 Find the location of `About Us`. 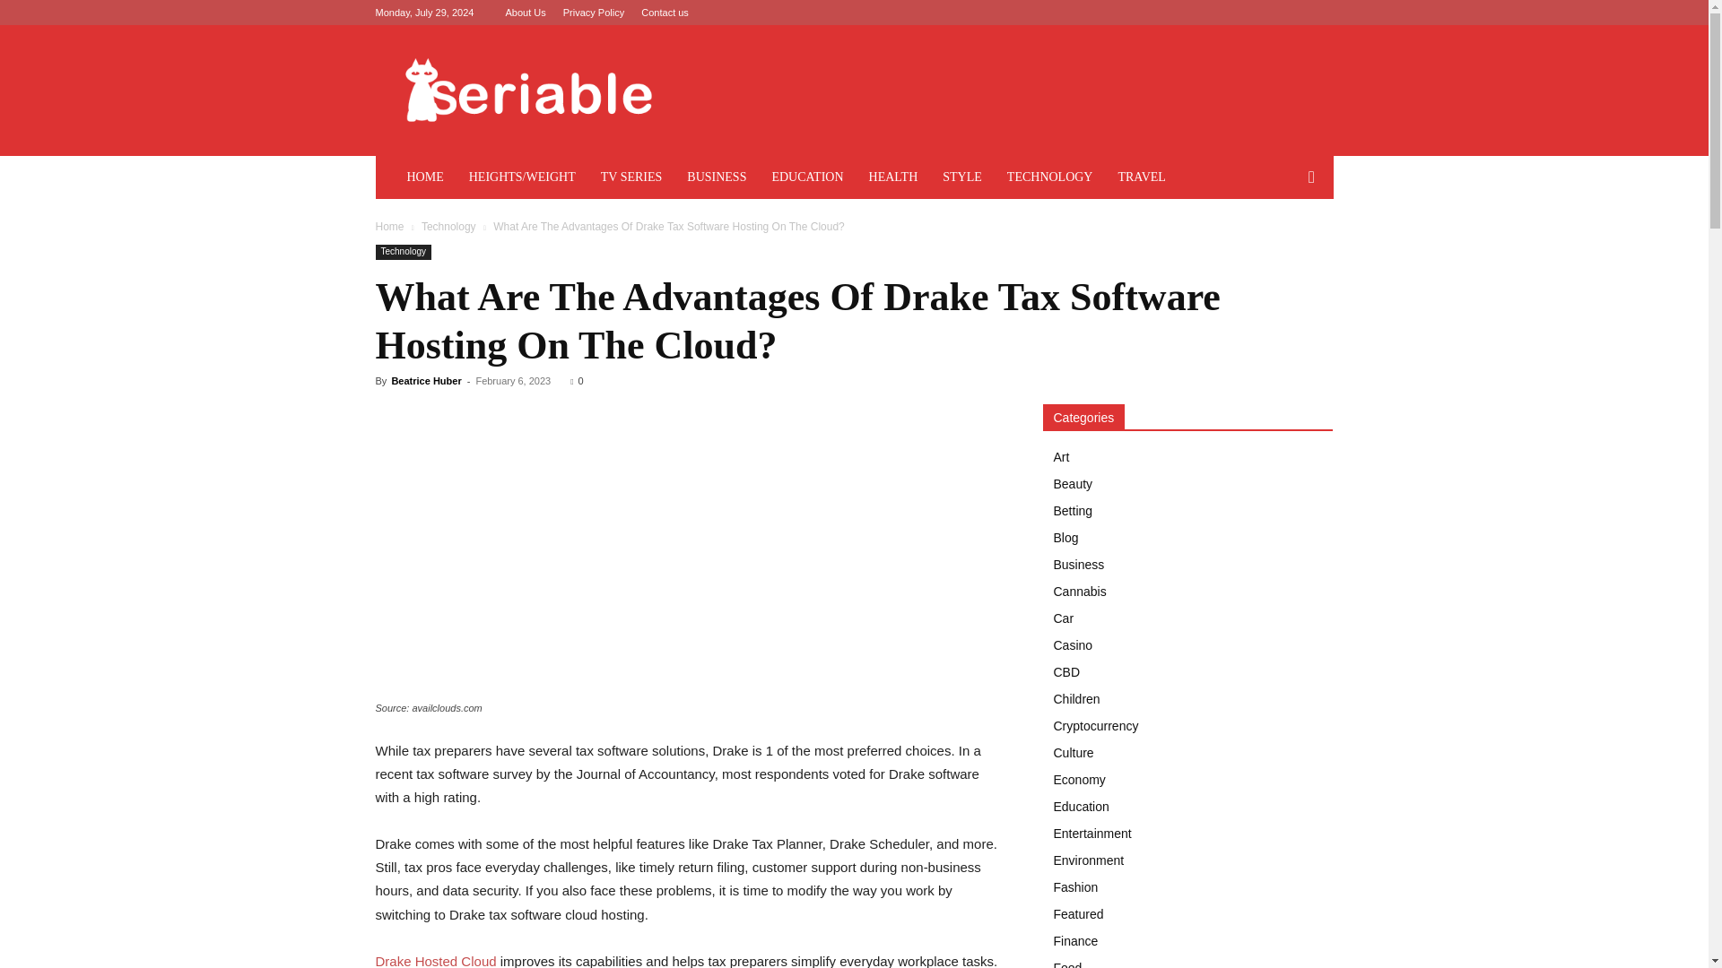

About Us is located at coordinates (525, 13).